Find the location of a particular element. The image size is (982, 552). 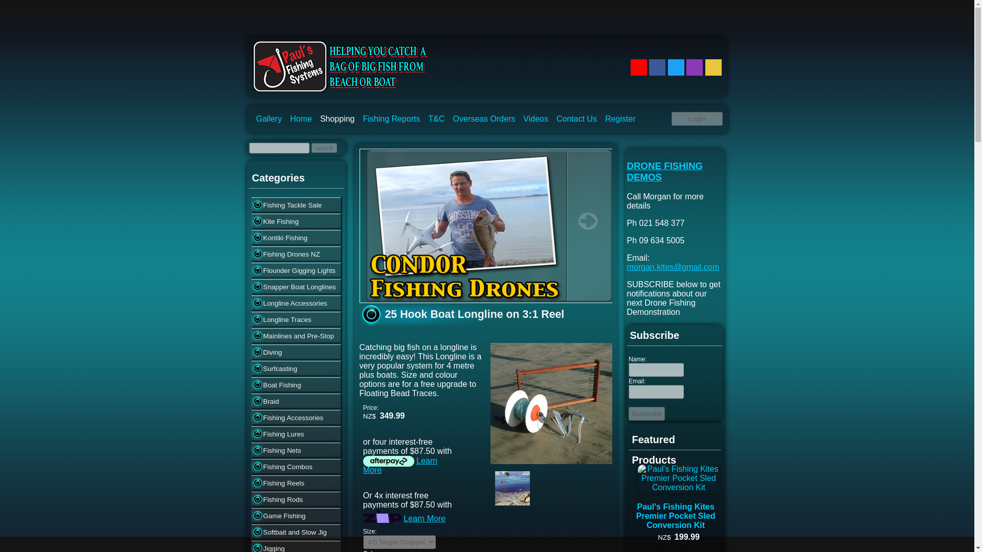

Login is located at coordinates (696, 119).